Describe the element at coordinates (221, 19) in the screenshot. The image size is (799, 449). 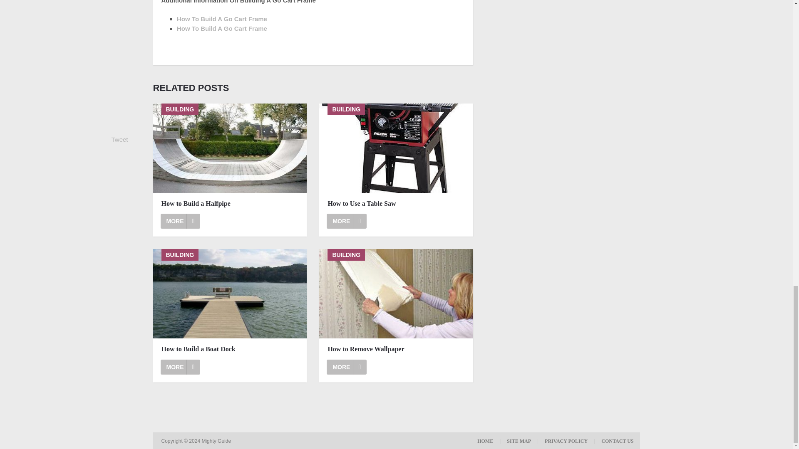
I see `How To Build A Go Cart Frame` at that location.